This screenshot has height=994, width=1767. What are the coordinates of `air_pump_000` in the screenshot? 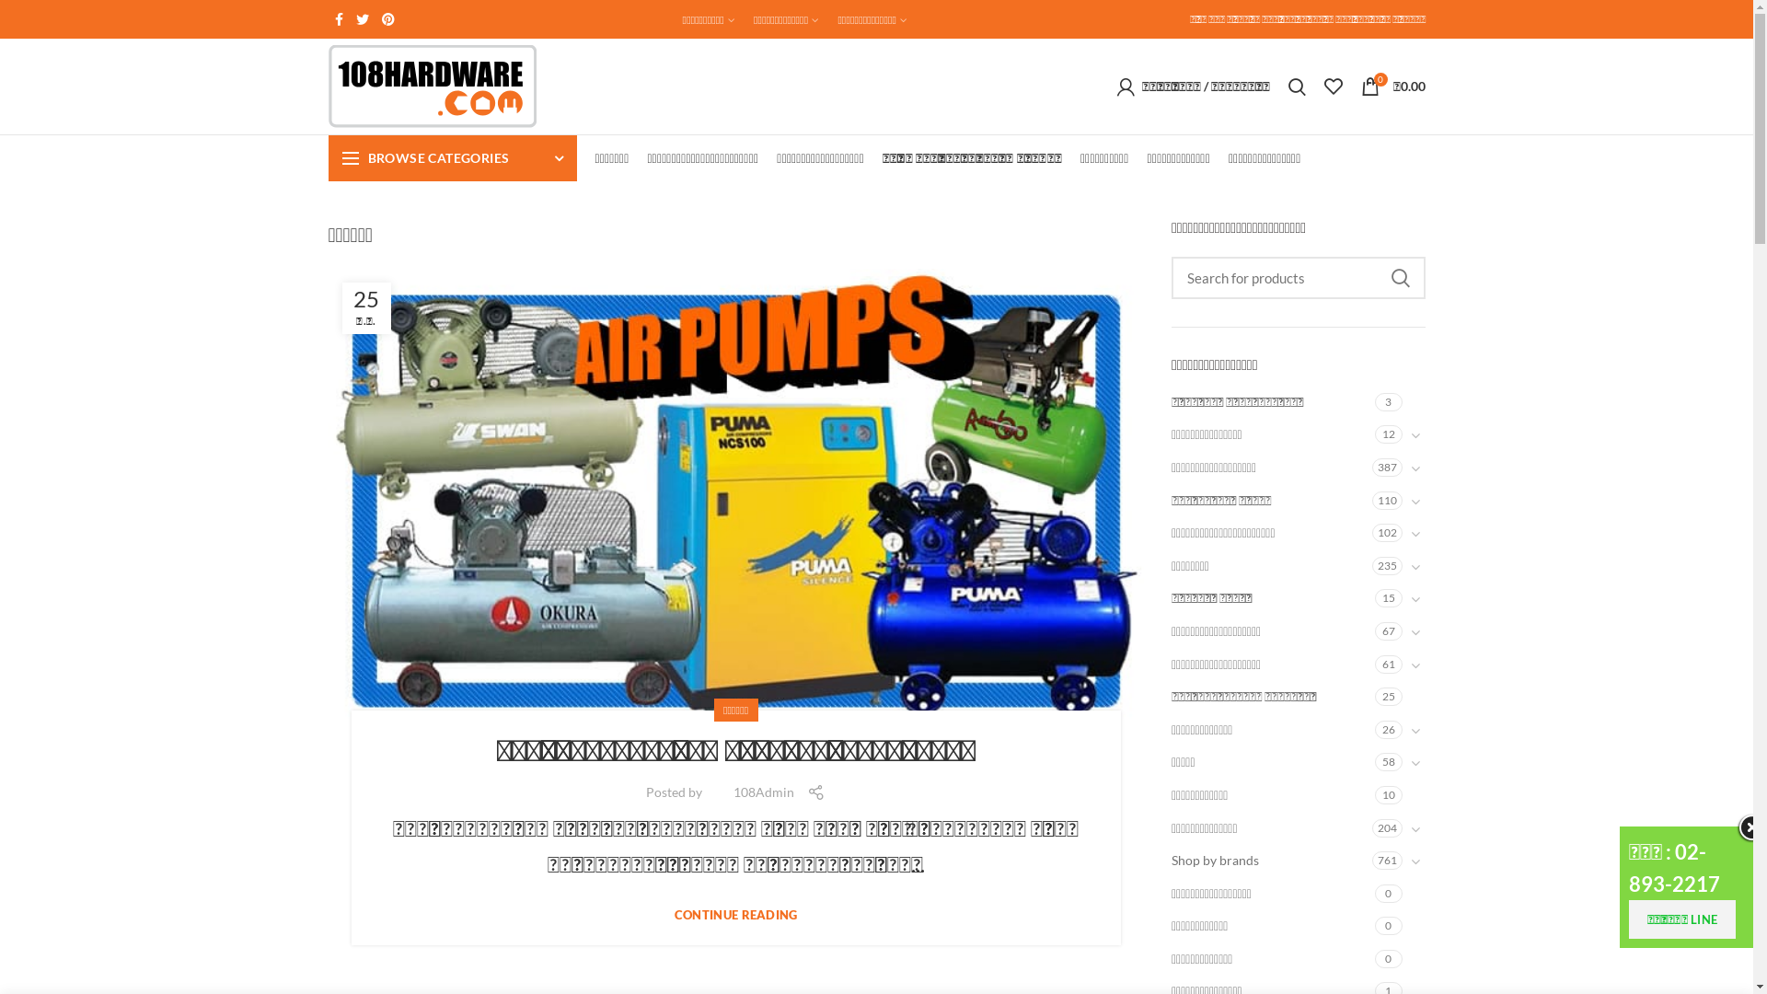 It's located at (736, 501).